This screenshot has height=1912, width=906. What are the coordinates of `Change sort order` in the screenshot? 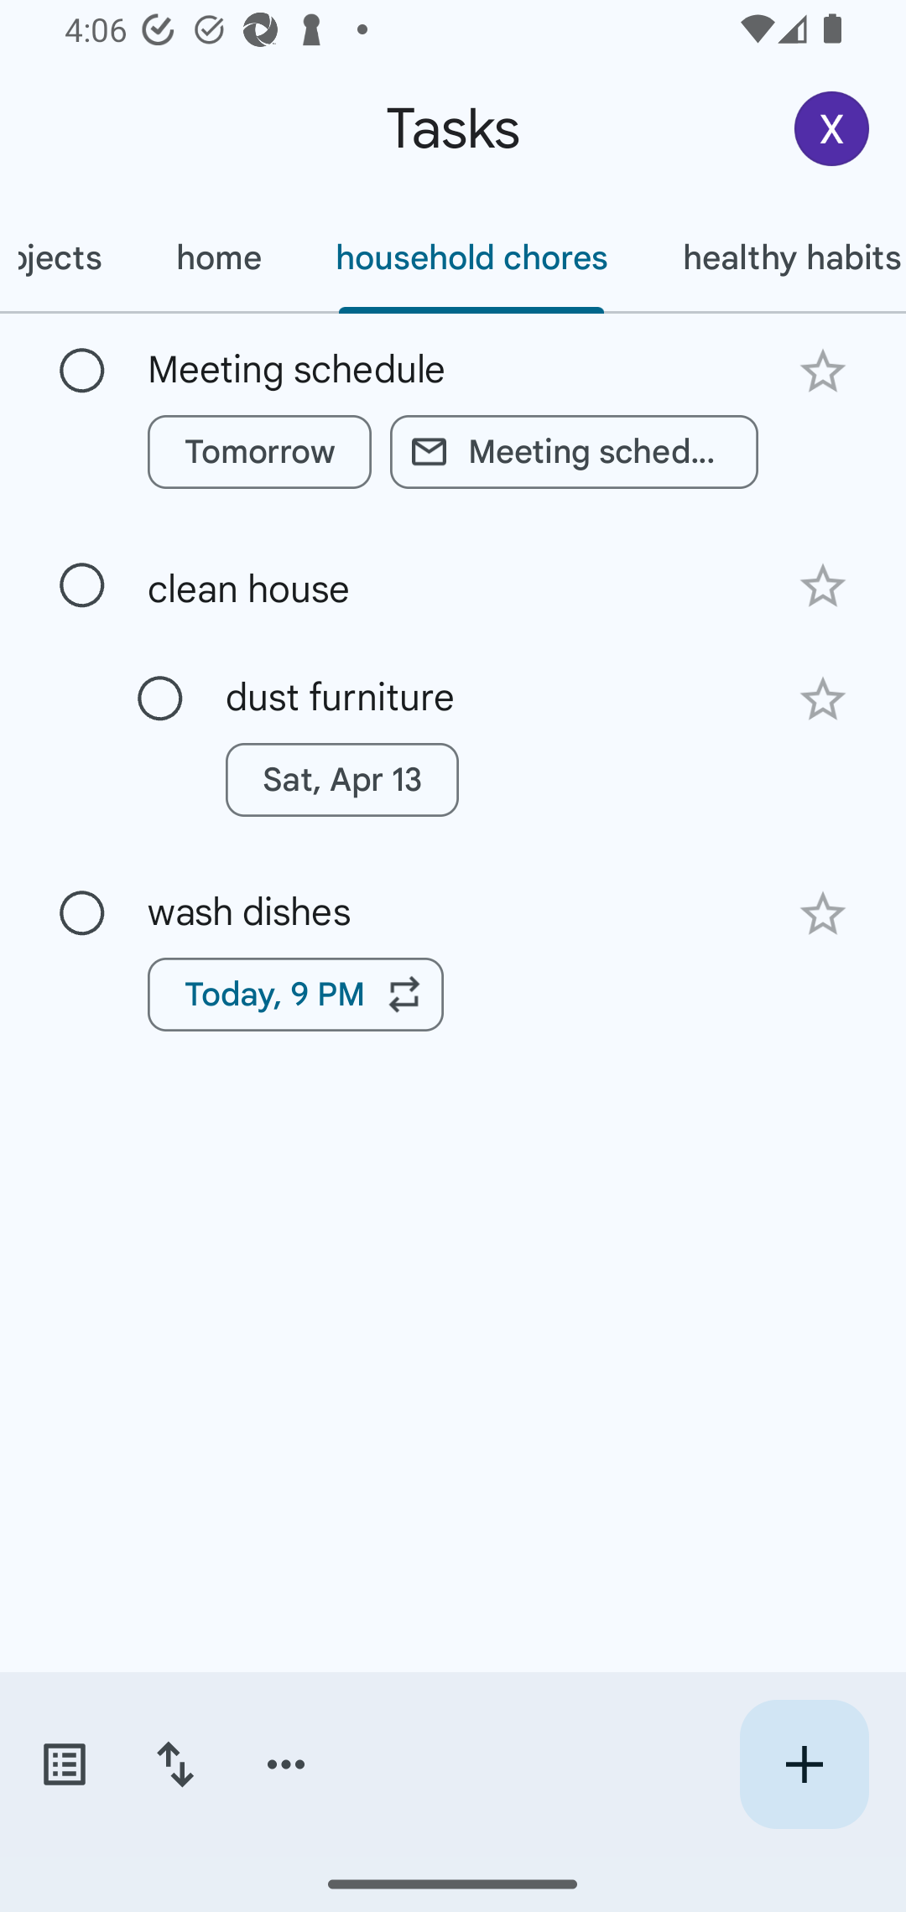 It's located at (174, 1764).